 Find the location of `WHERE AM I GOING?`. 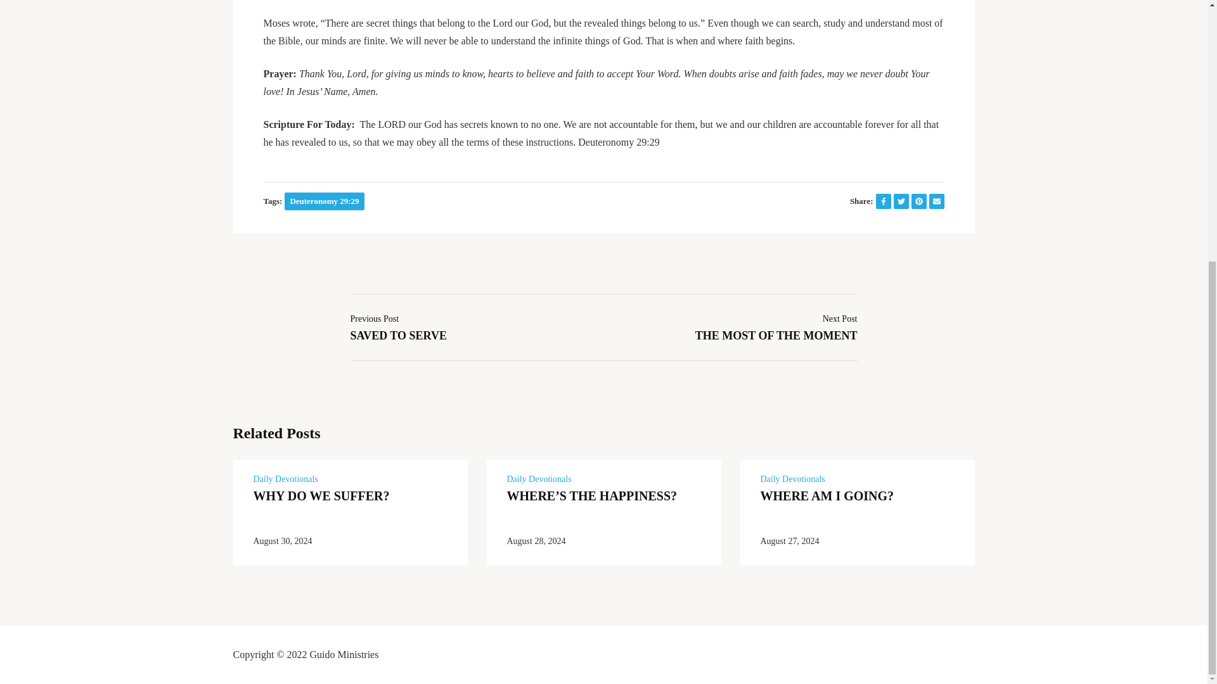

WHERE AM I GOING? is located at coordinates (828, 495).